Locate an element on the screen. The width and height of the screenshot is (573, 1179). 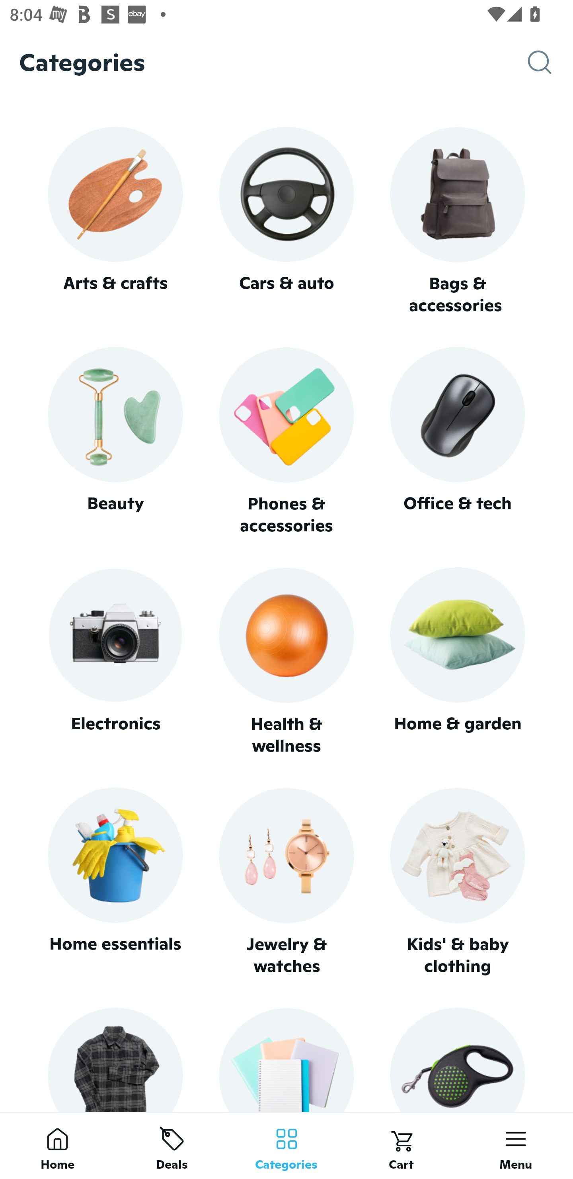
Electronics is located at coordinates (115, 662).